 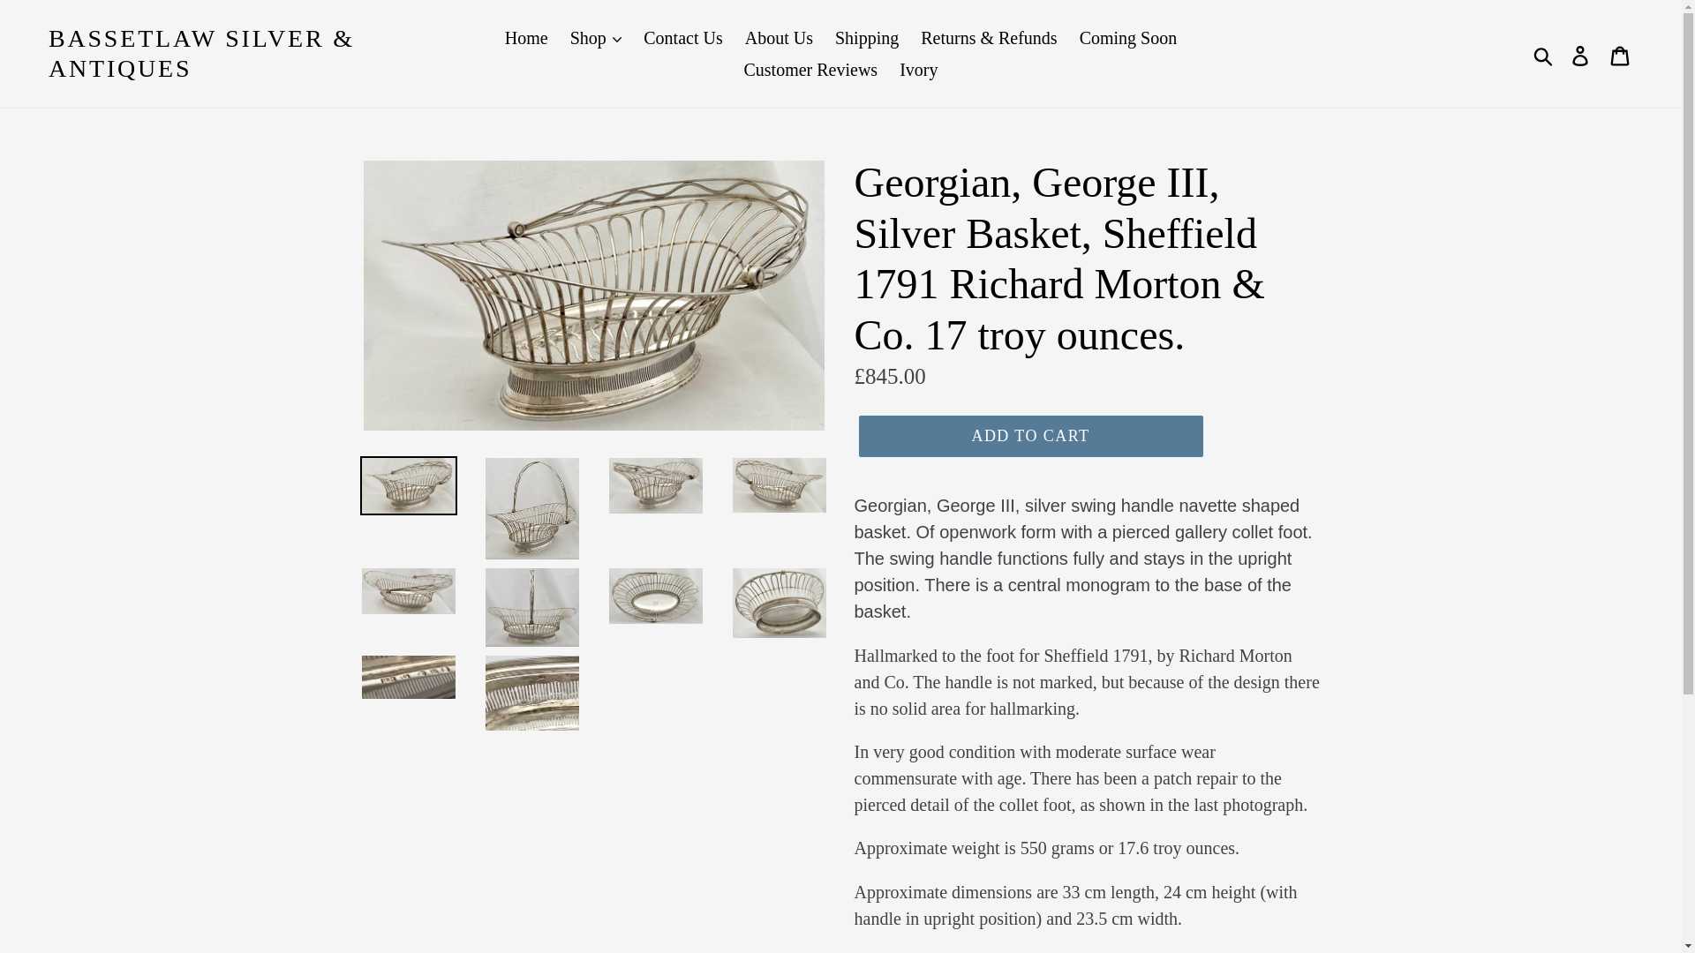 What do you see at coordinates (918, 69) in the screenshot?
I see `Ivory` at bounding box center [918, 69].